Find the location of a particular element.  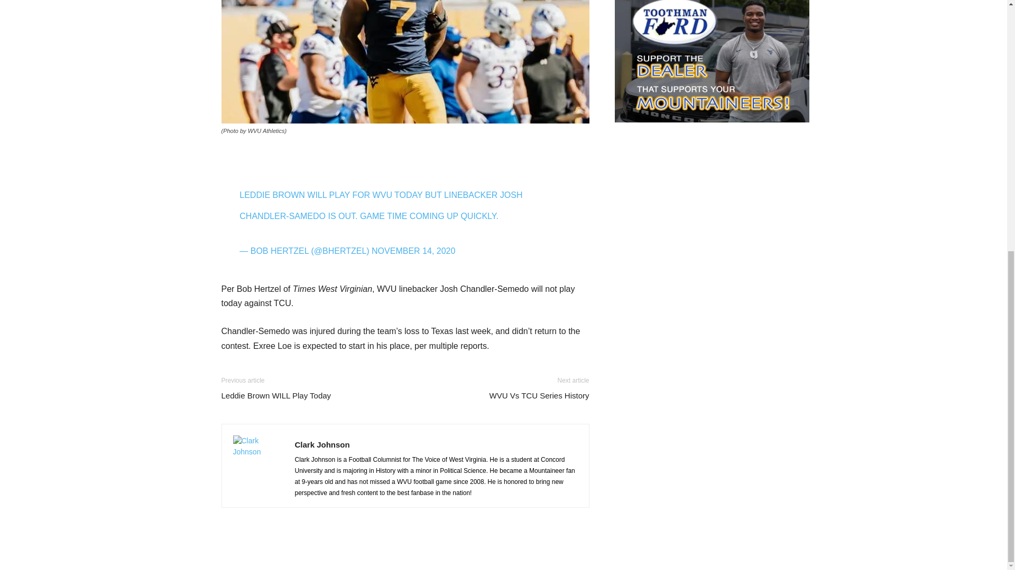

9E2EC511-CA57-439C-9658-86121CFD1630 is located at coordinates (405, 62).